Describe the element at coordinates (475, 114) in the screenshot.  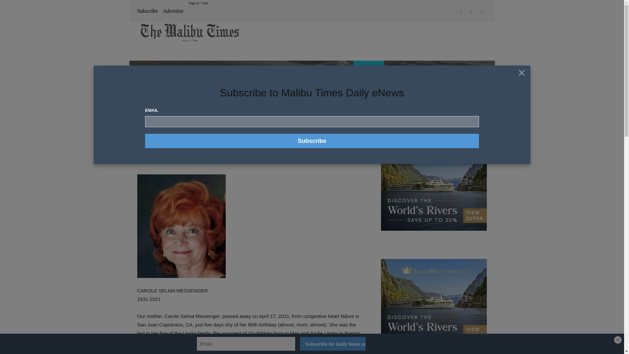
I see `Search` at that location.